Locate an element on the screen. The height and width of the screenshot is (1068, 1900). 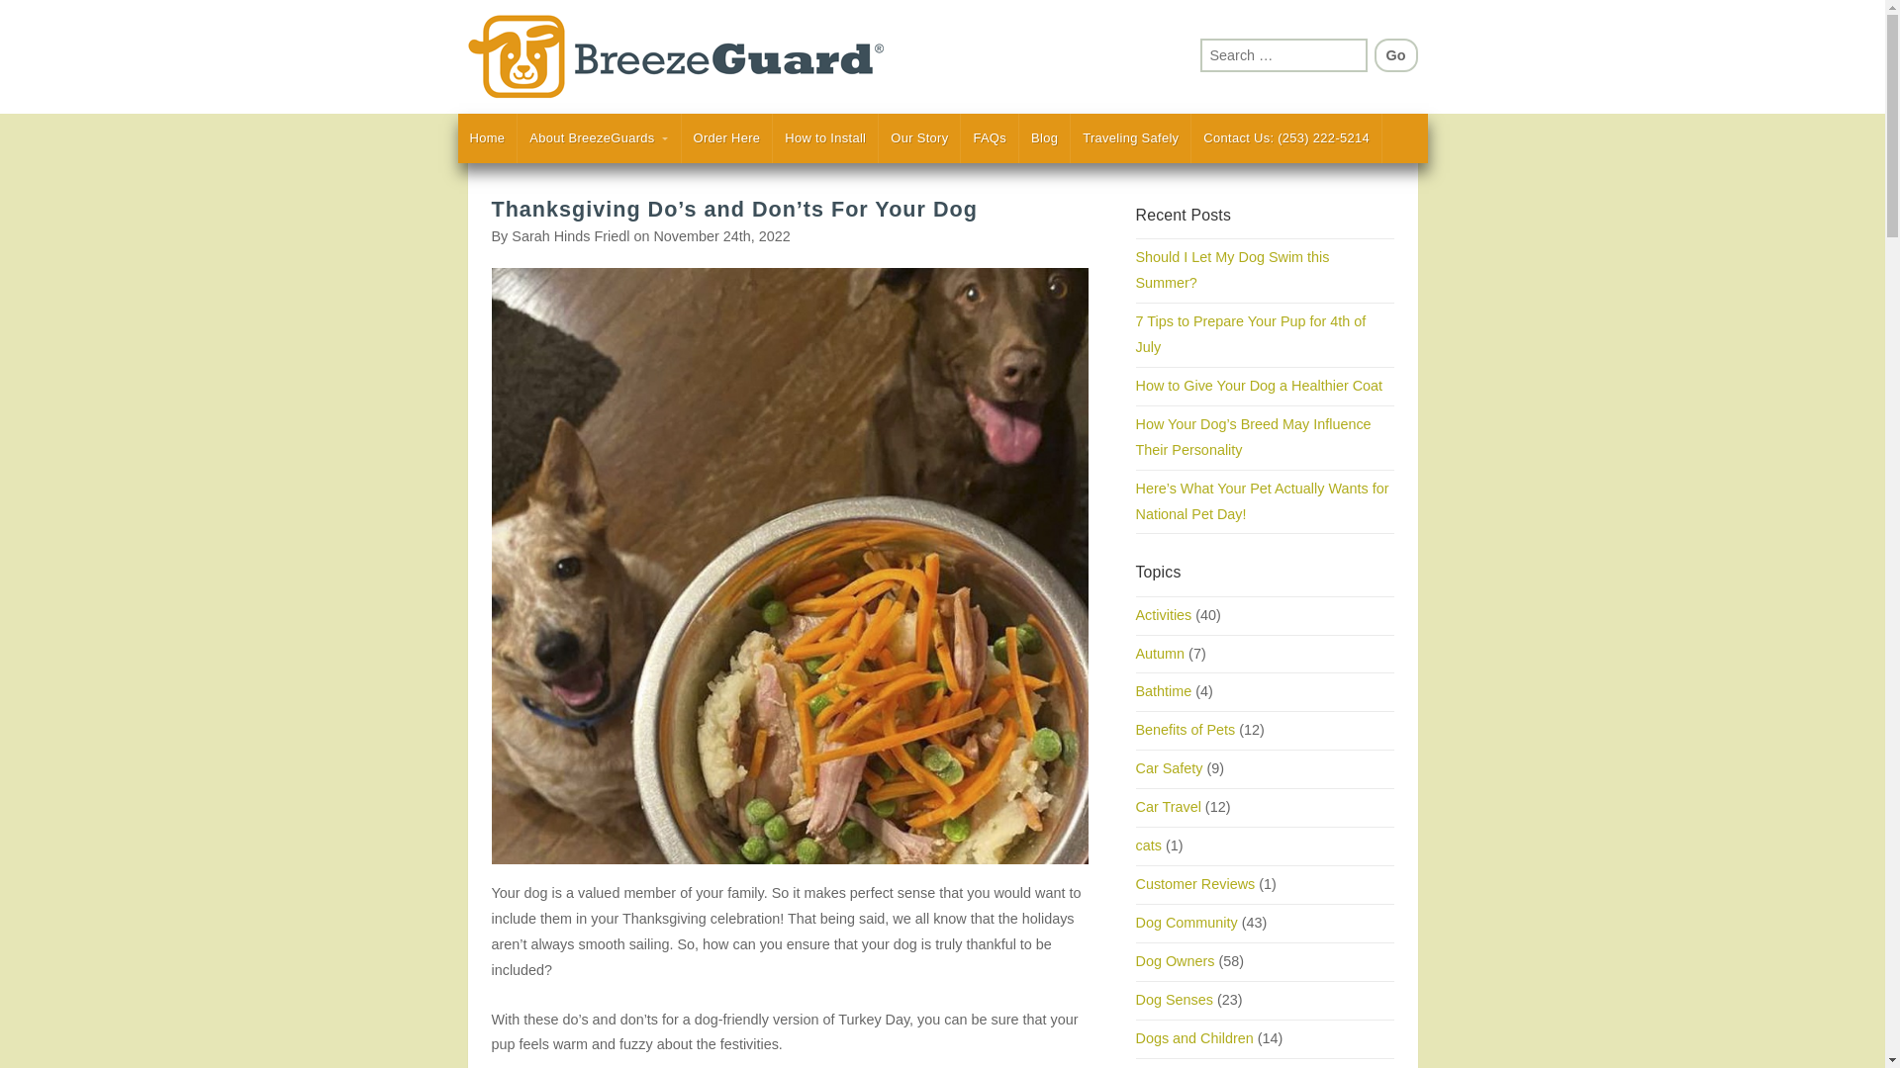
Go is located at coordinates (1395, 55).